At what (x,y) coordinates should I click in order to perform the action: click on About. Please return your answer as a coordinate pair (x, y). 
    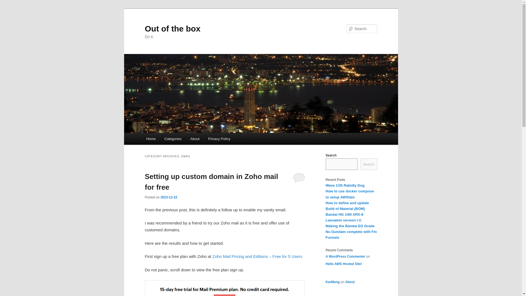
    Looking at the image, I should click on (195, 139).